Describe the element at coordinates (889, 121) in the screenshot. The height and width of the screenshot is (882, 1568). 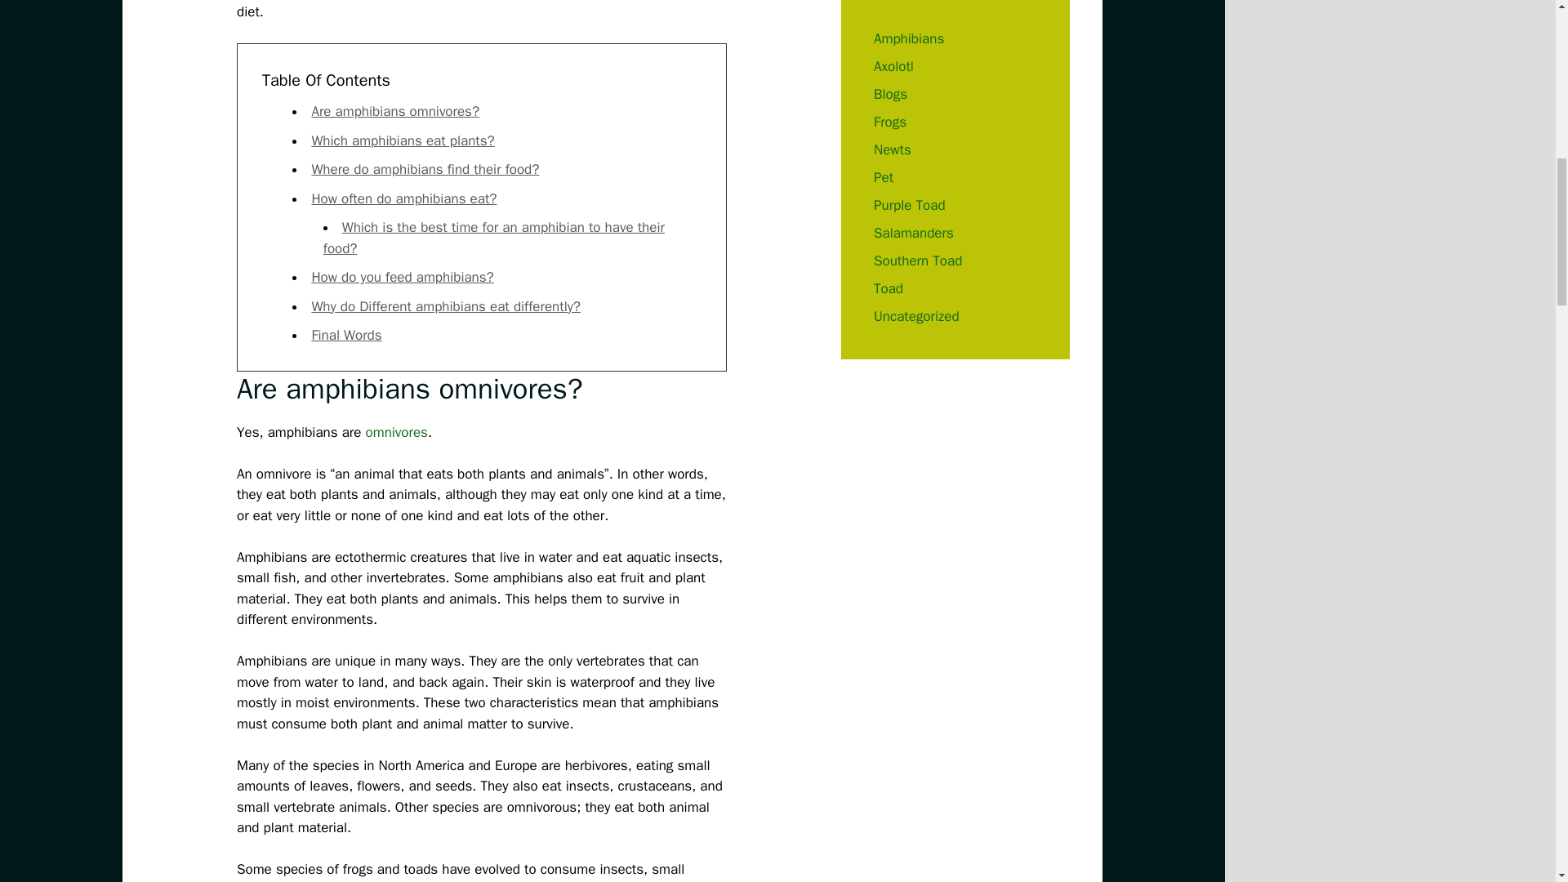
I see `Frogs` at that location.